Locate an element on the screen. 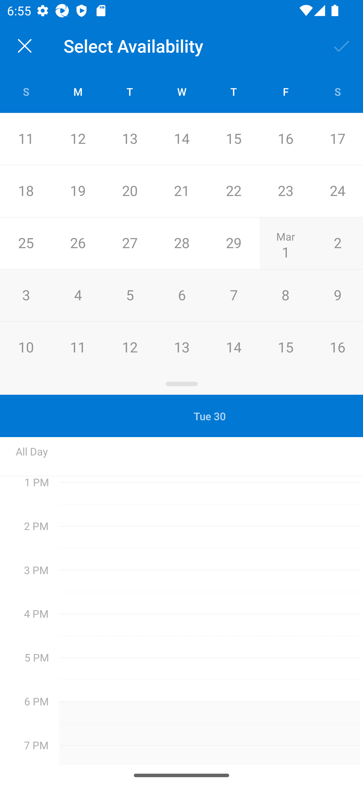 Image resolution: width=363 pixels, height=786 pixels. 13 Tuesday, February 13 is located at coordinates (130, 139).